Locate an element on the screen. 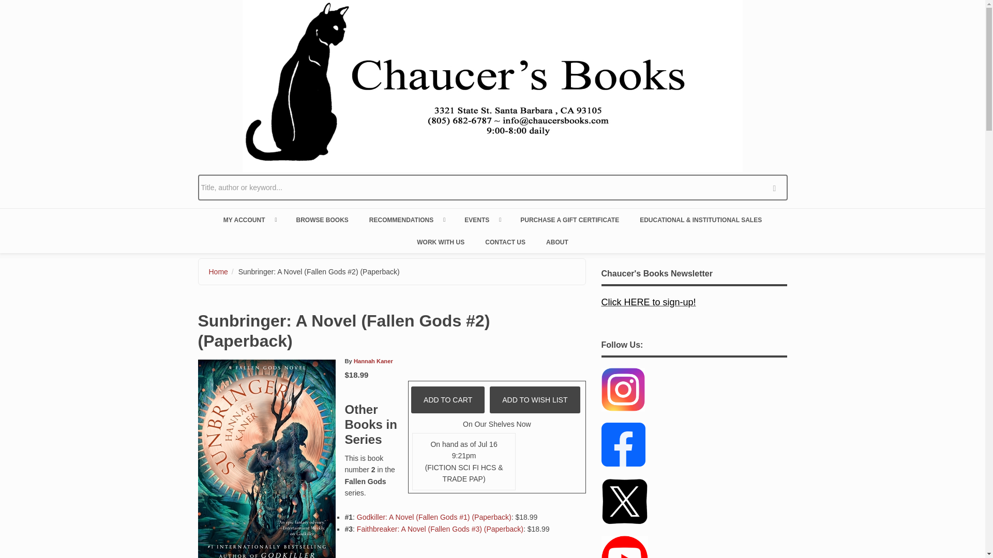 The image size is (993, 558). Home is located at coordinates (218, 272).